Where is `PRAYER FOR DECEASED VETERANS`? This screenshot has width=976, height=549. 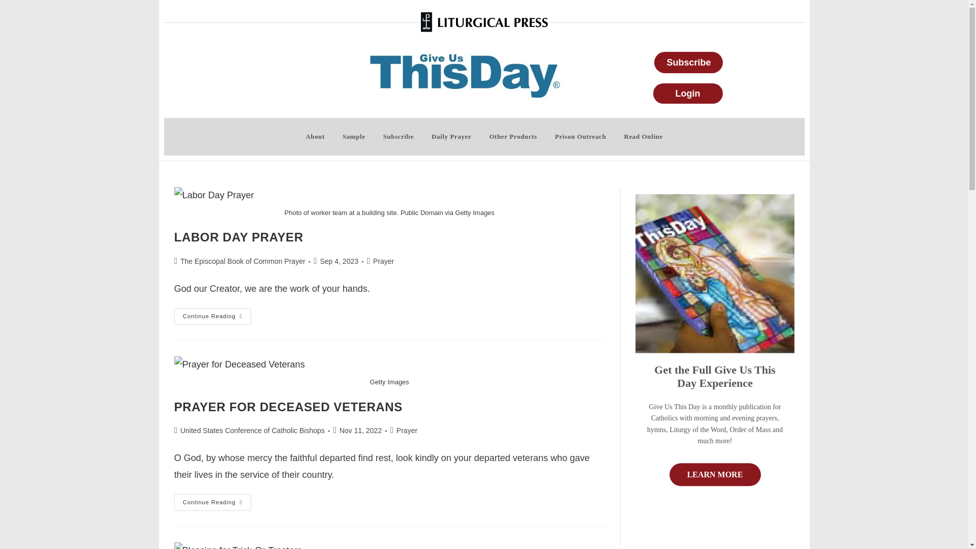
PRAYER FOR DECEASED VETERANS is located at coordinates (288, 407).